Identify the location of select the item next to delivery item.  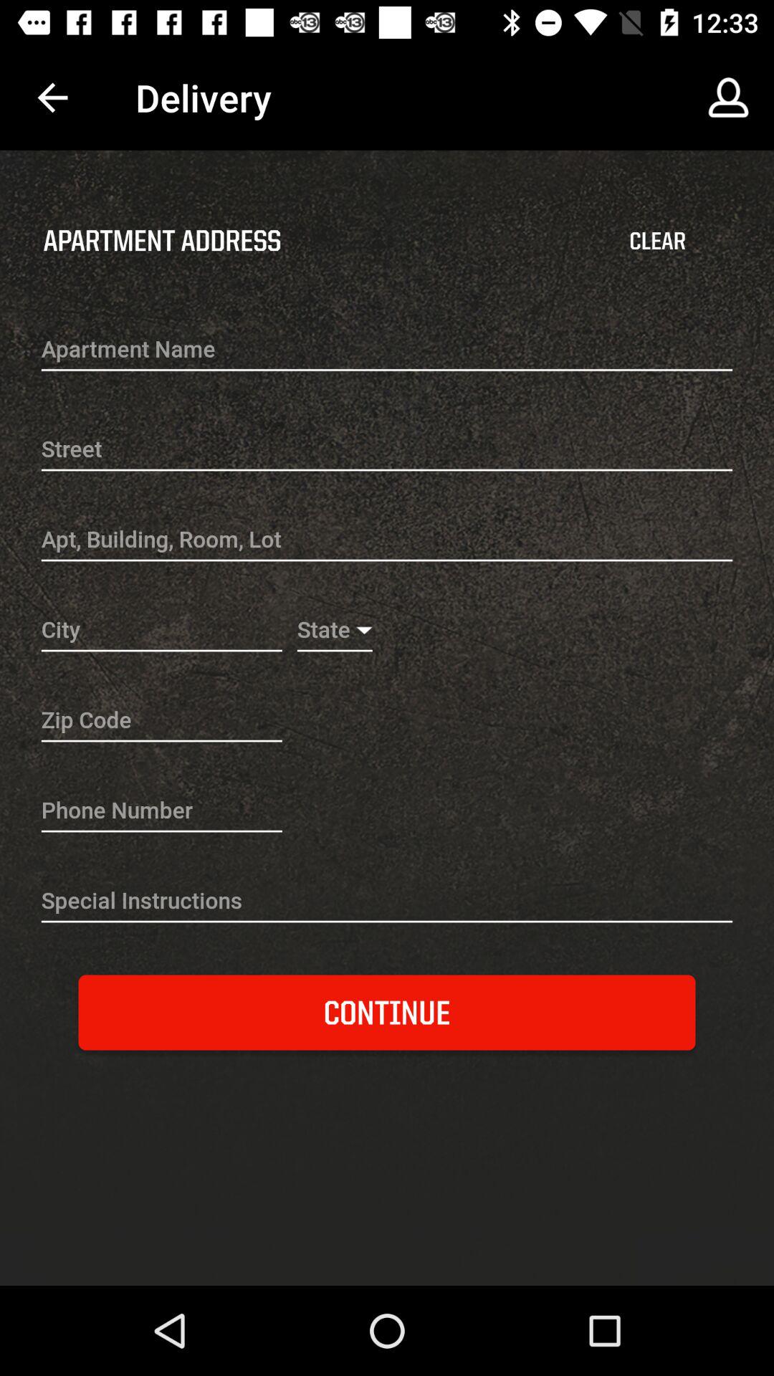
(728, 97).